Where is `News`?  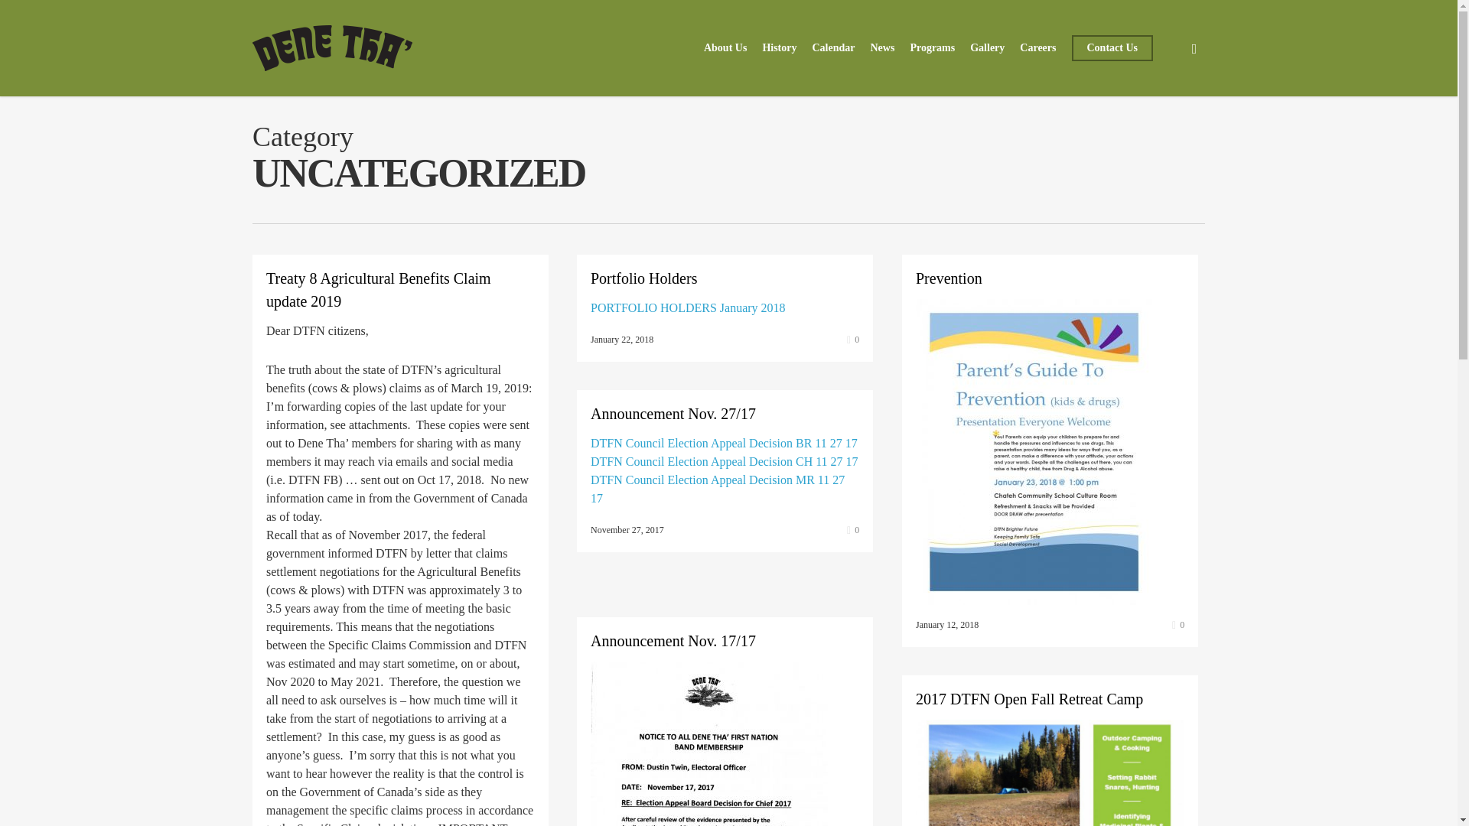 News is located at coordinates (881, 48).